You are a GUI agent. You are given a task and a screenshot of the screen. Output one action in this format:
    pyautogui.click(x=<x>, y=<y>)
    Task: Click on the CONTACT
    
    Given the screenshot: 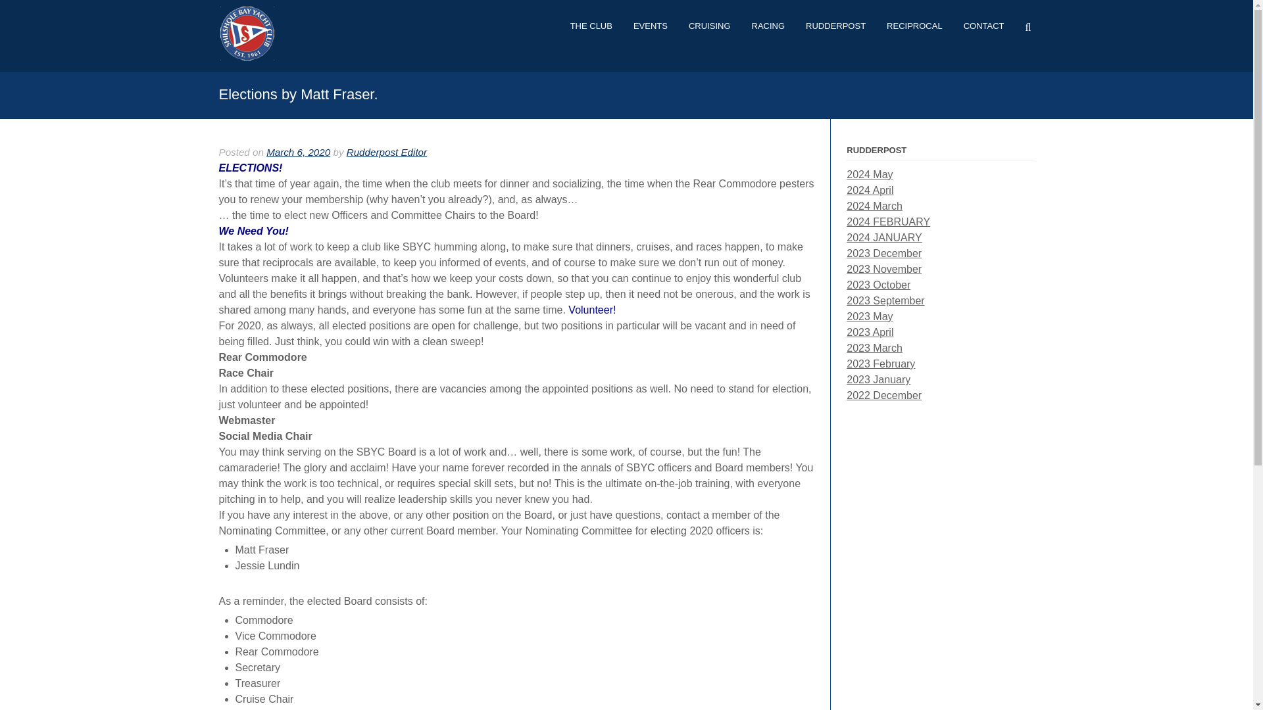 What is the action you would take?
    pyautogui.click(x=984, y=30)
    